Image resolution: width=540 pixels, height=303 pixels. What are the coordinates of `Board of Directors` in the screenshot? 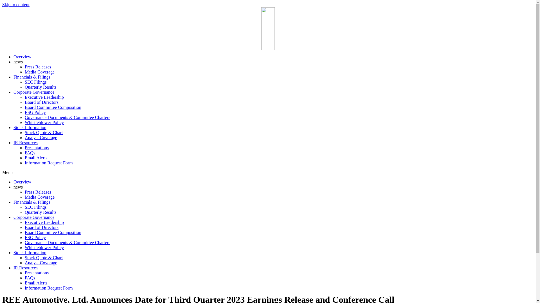 It's located at (42, 227).